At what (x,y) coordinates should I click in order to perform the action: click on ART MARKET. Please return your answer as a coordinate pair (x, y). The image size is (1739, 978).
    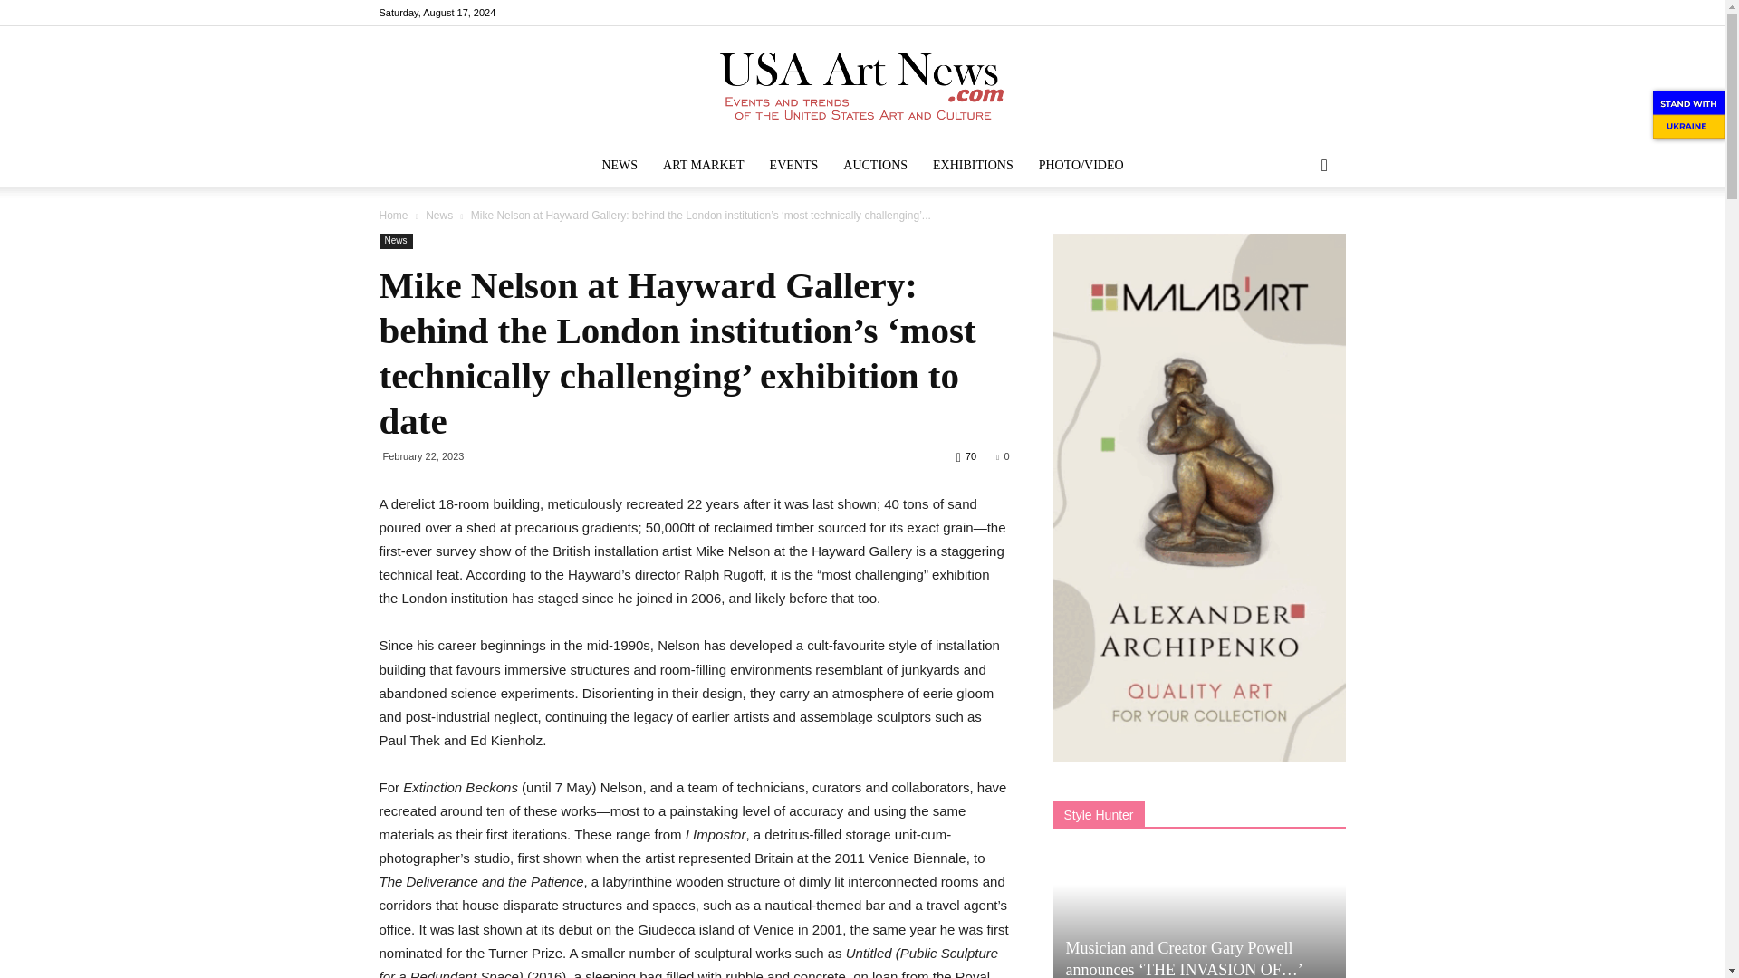
    Looking at the image, I should click on (703, 165).